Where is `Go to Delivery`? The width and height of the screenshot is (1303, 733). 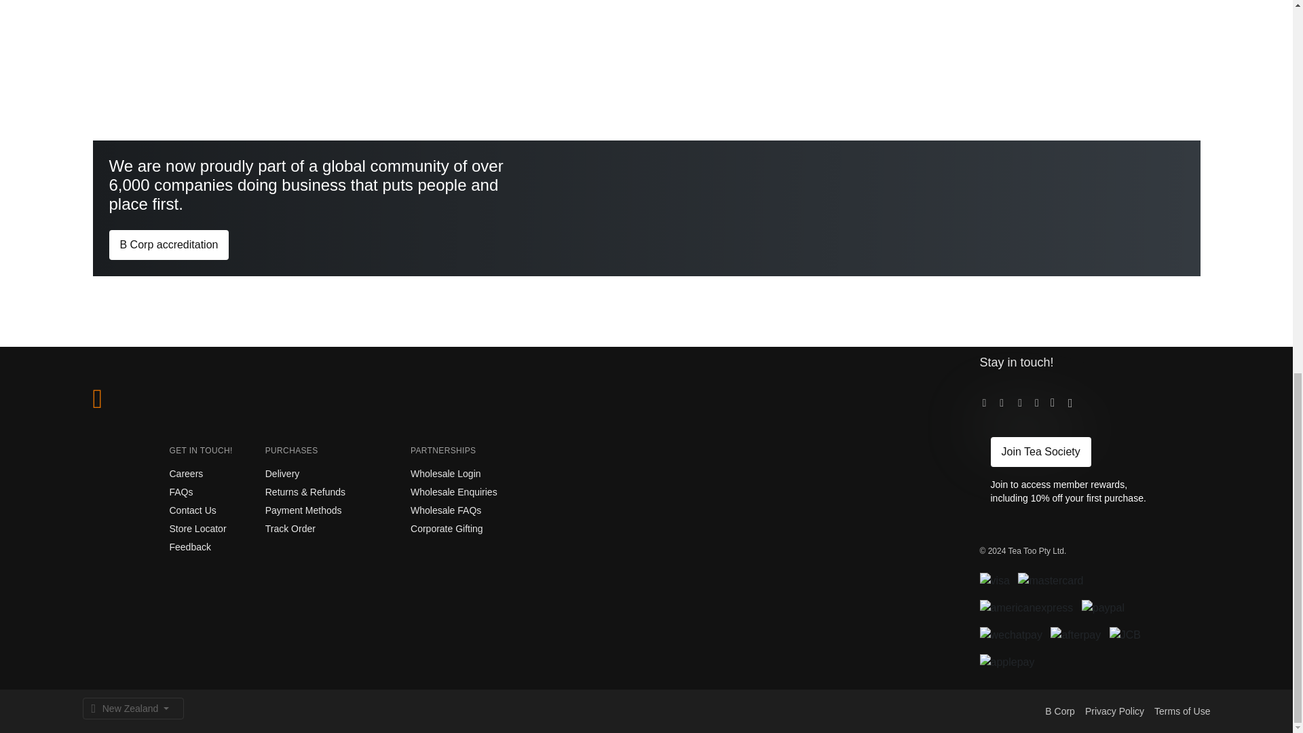
Go to Delivery is located at coordinates (282, 474).